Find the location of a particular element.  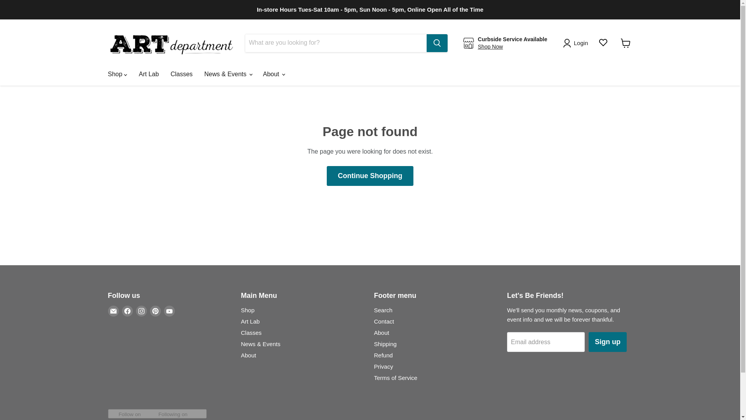

Instagram is located at coordinates (141, 311).